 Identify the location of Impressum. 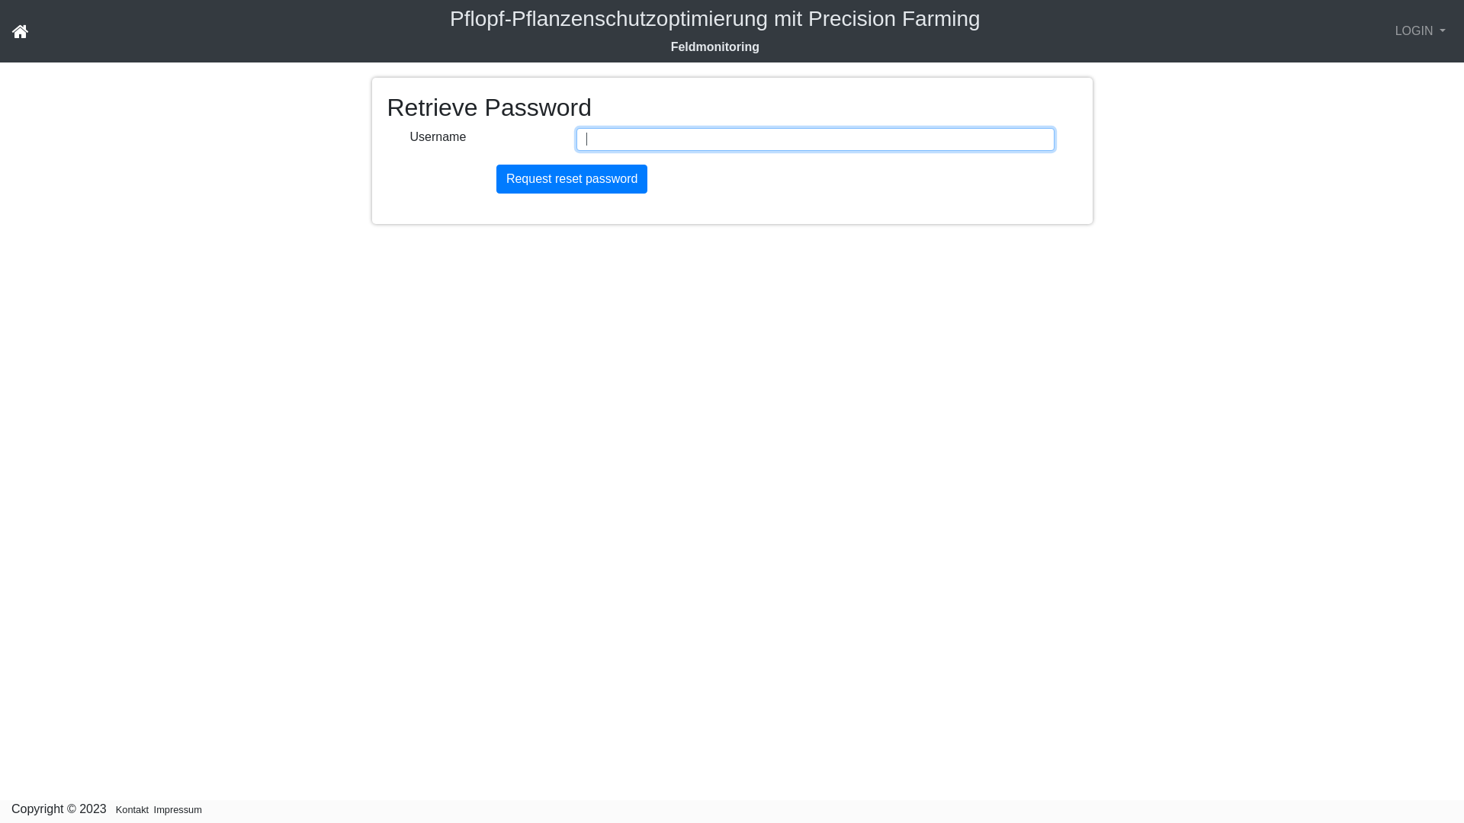
(177, 809).